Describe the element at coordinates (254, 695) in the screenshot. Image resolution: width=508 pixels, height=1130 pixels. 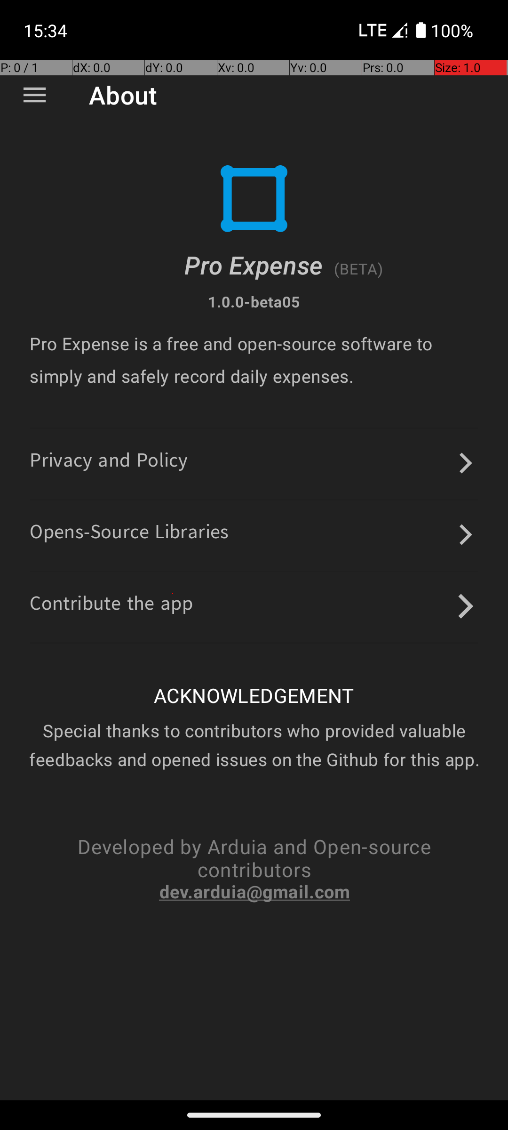
I see `ACKNOWLEDGEMENT` at that location.